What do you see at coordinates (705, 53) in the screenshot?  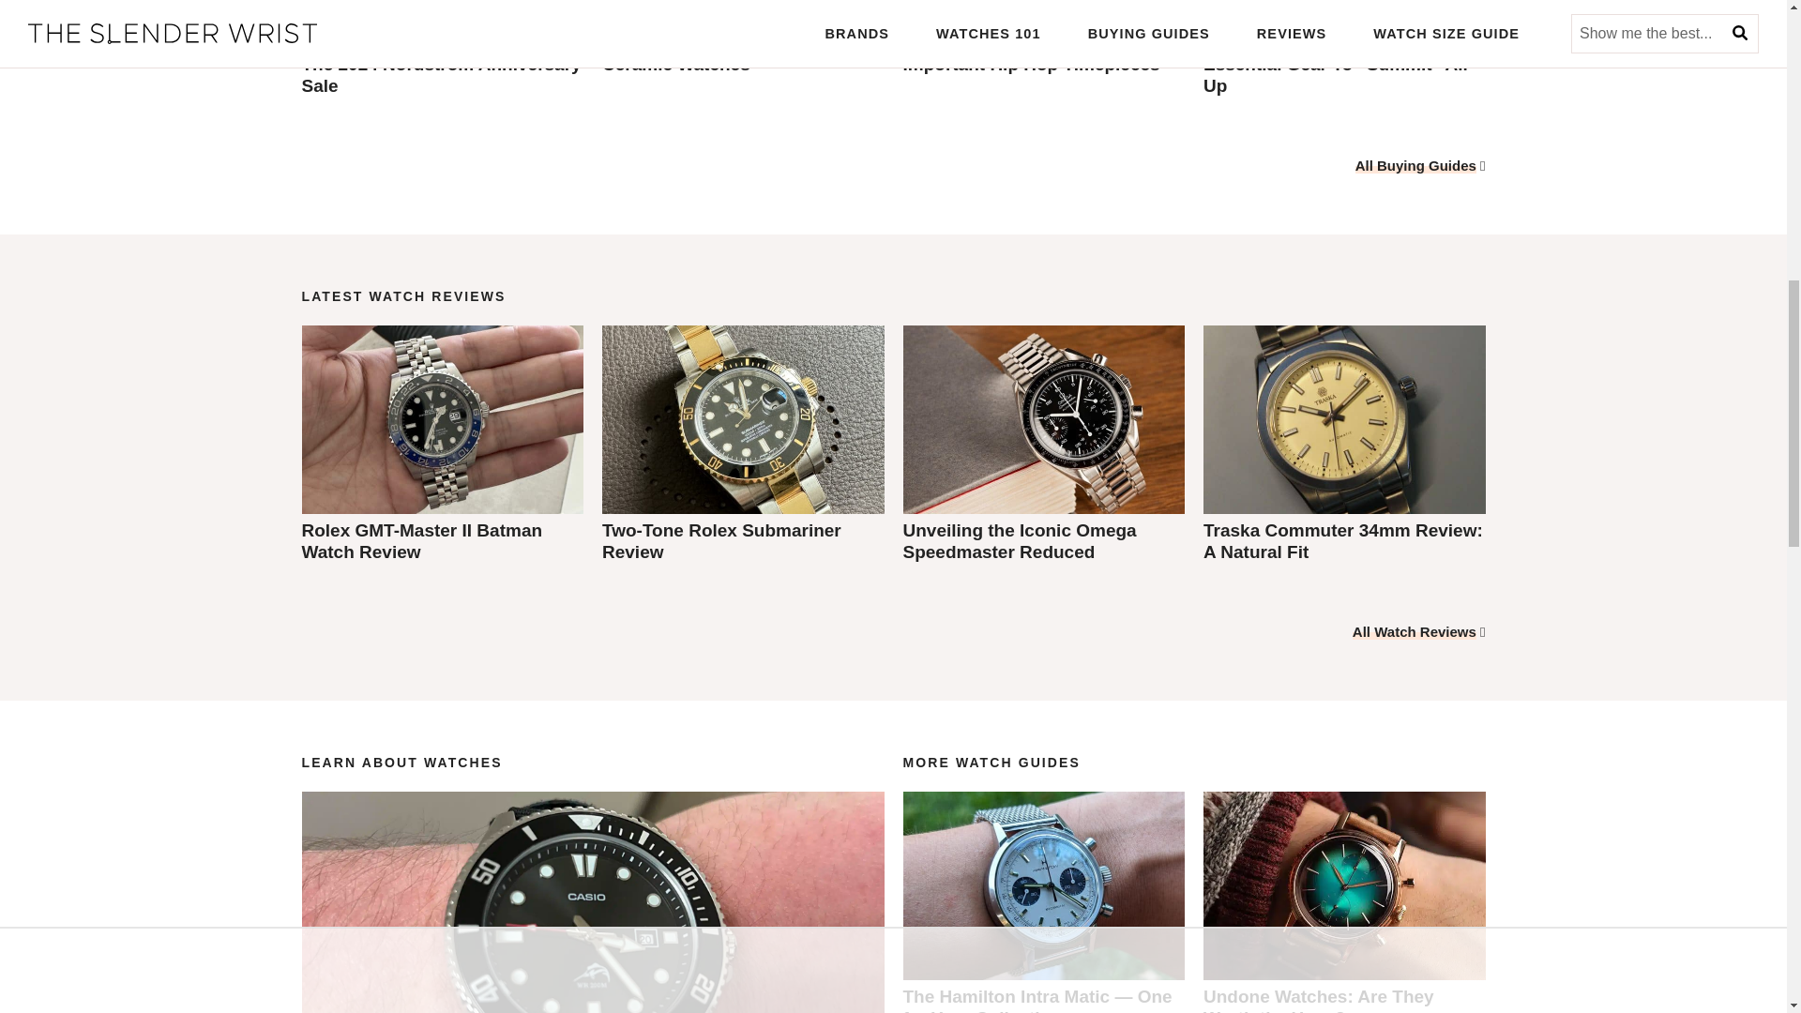 I see `Studying the Alchemy of Ceramic Watches` at bounding box center [705, 53].